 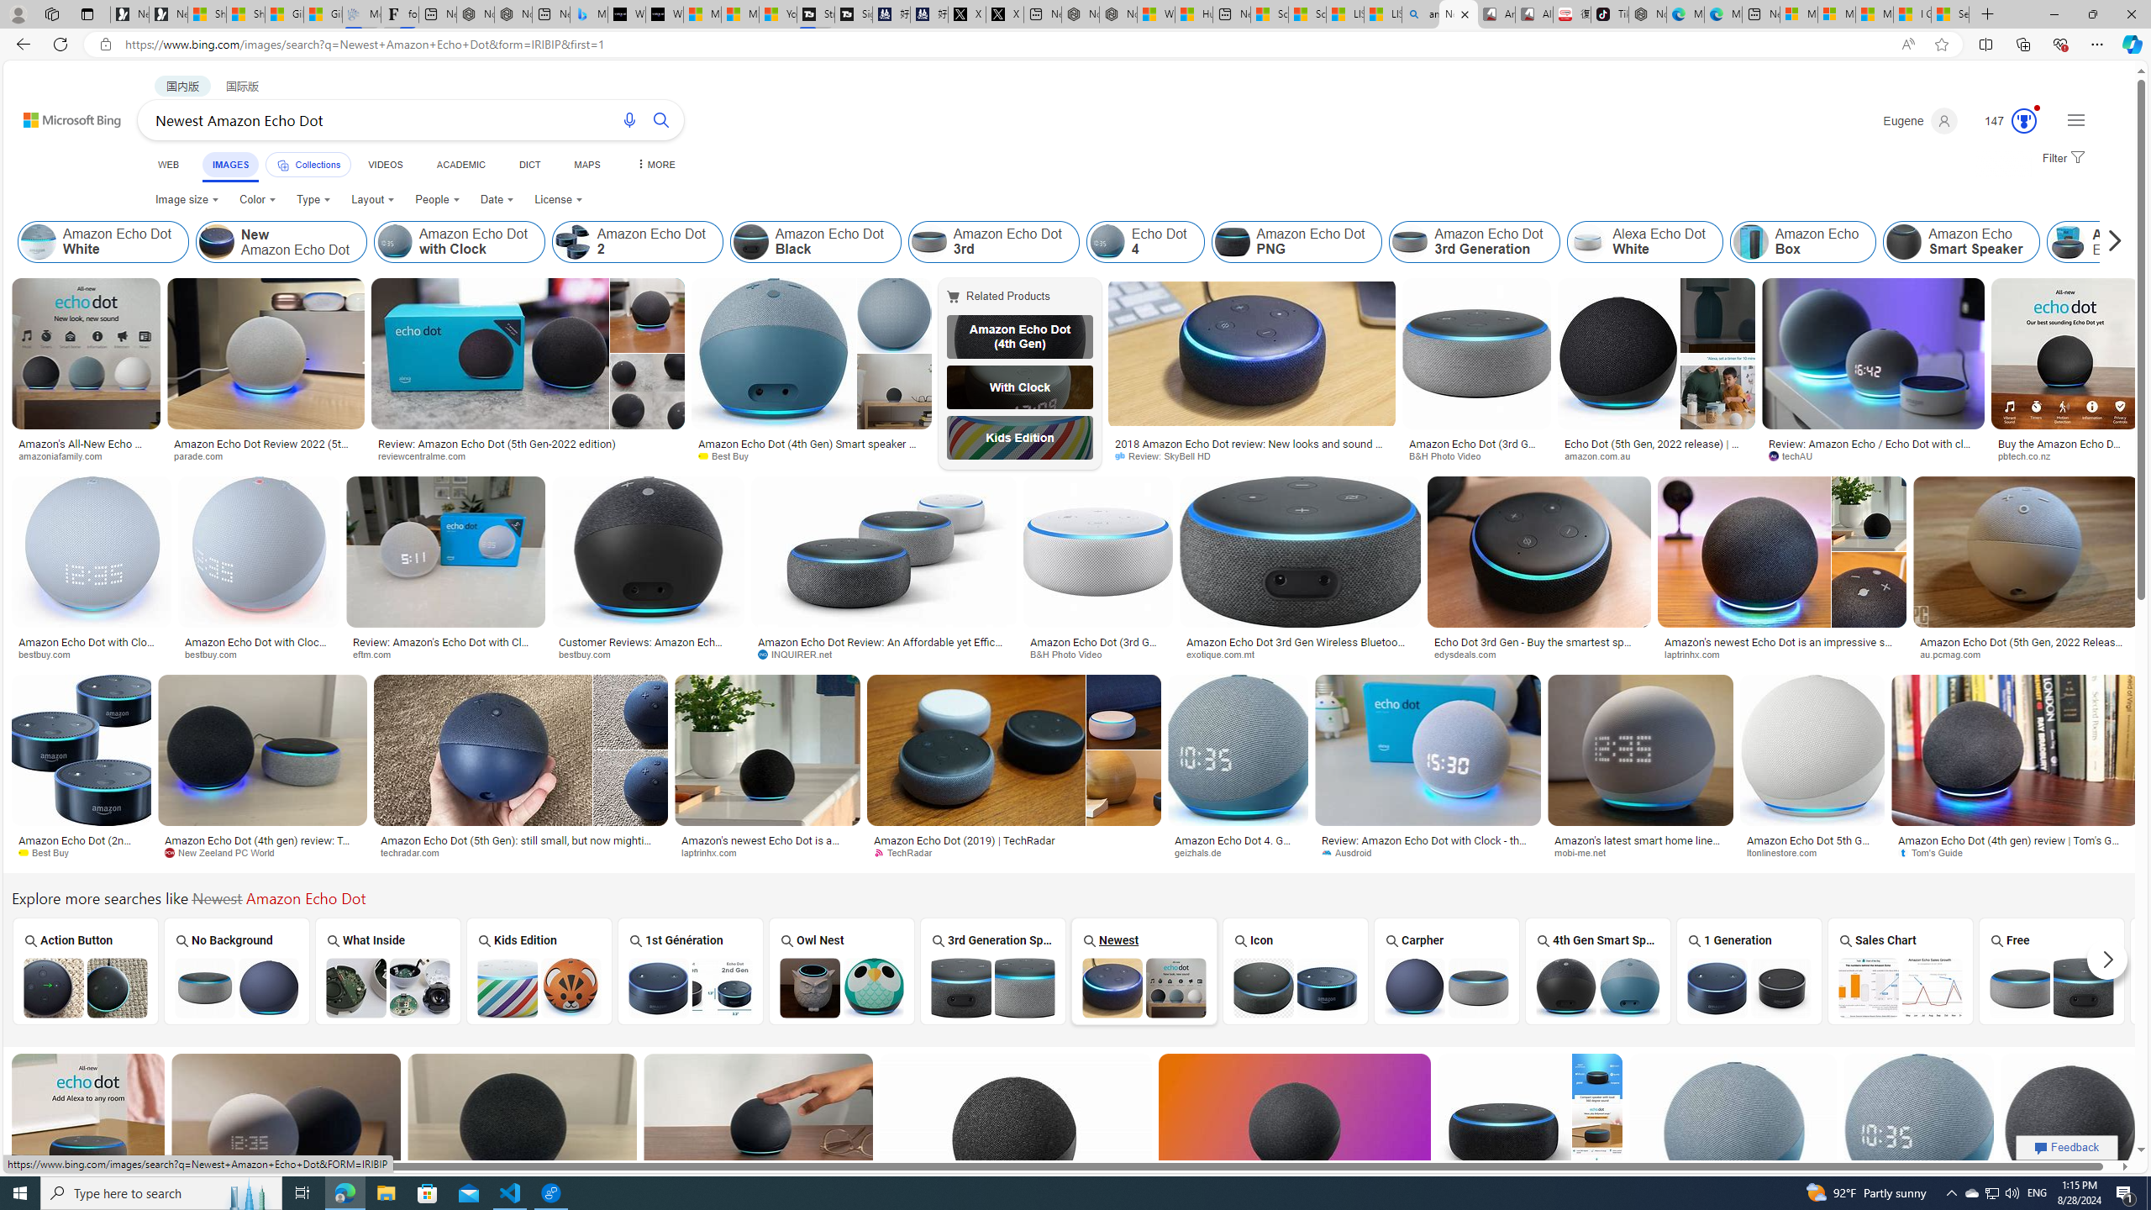 I want to click on Amazon Echo Dot (2019) | TechRadarTechRadarSave, so click(x=1017, y=771).